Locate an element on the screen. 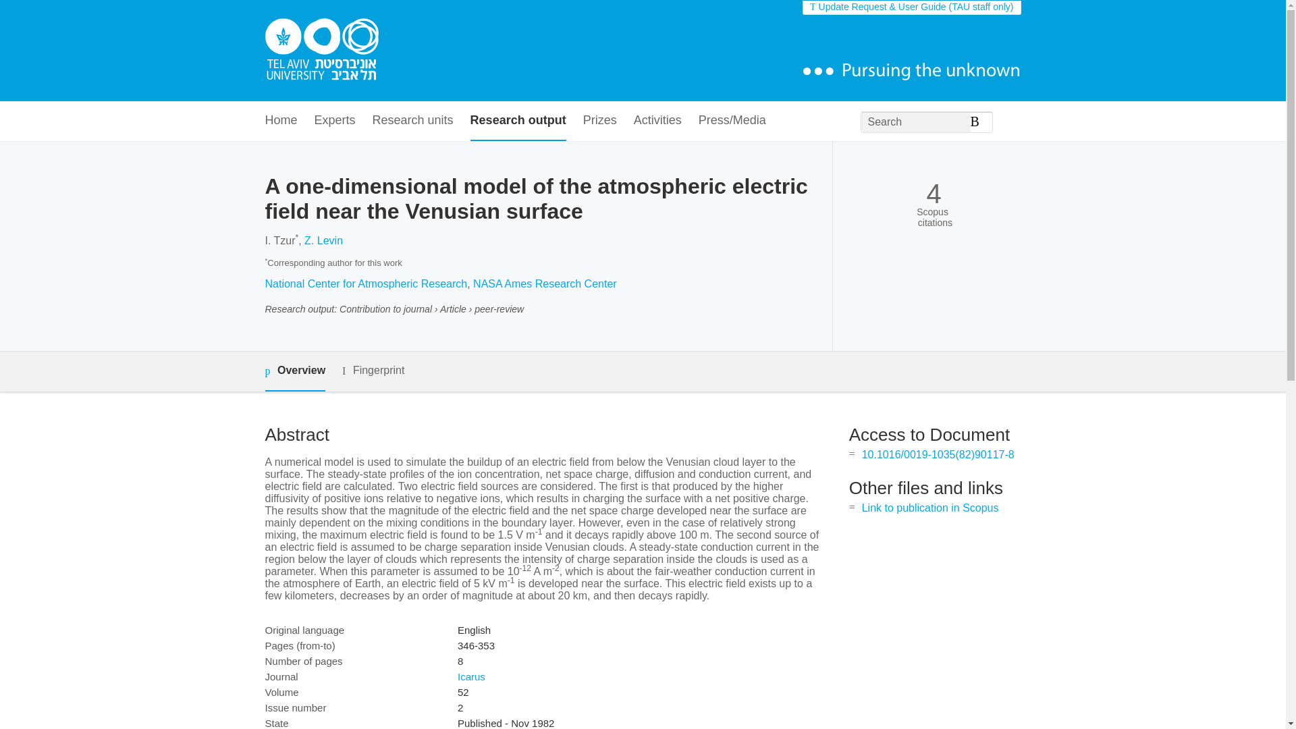 The image size is (1296, 729). Link to publication in Scopus is located at coordinates (930, 508).